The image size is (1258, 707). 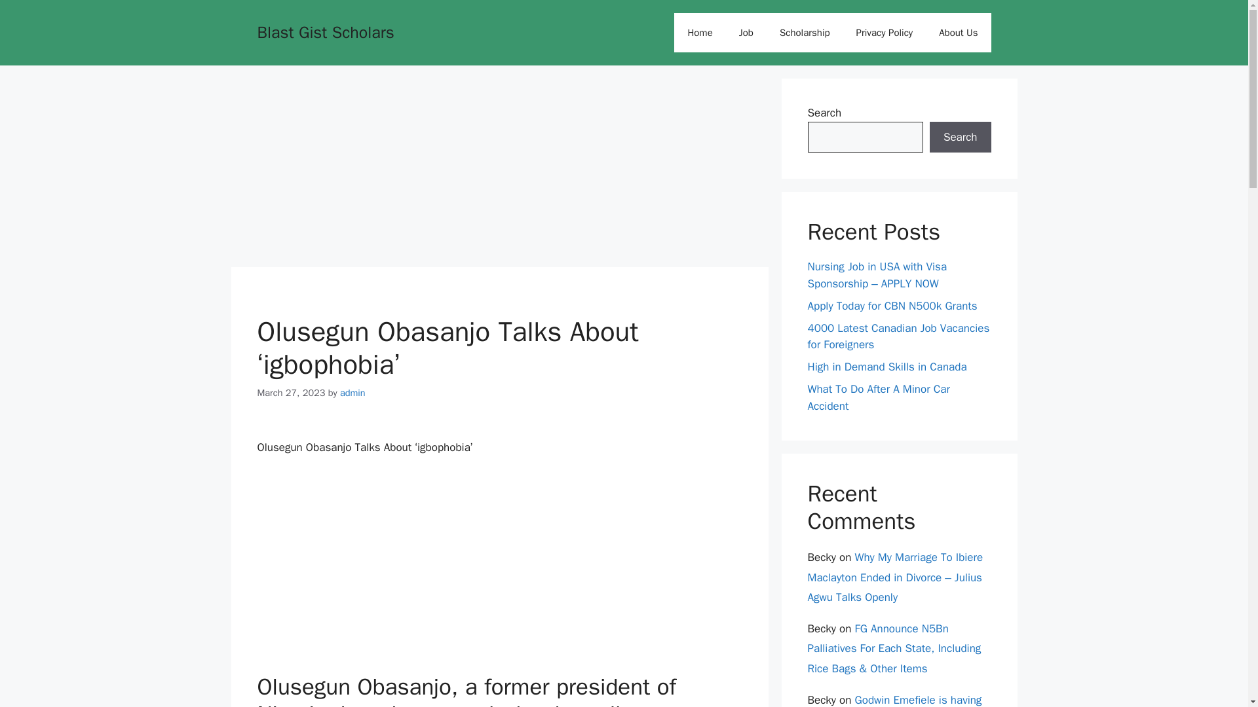 I want to click on Advertisement, so click(x=499, y=170).